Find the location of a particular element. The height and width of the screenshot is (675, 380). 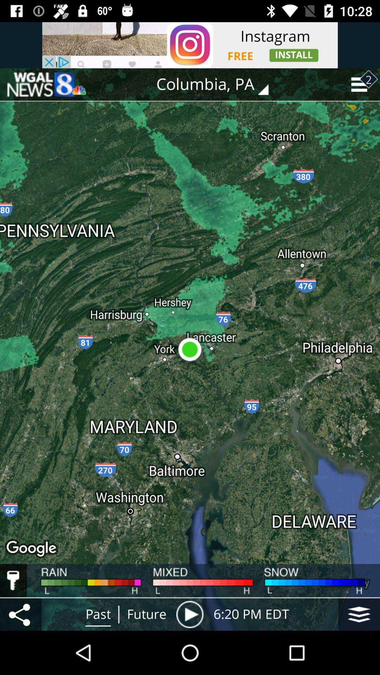

scroll to the columbia, pa is located at coordinates (217, 84).